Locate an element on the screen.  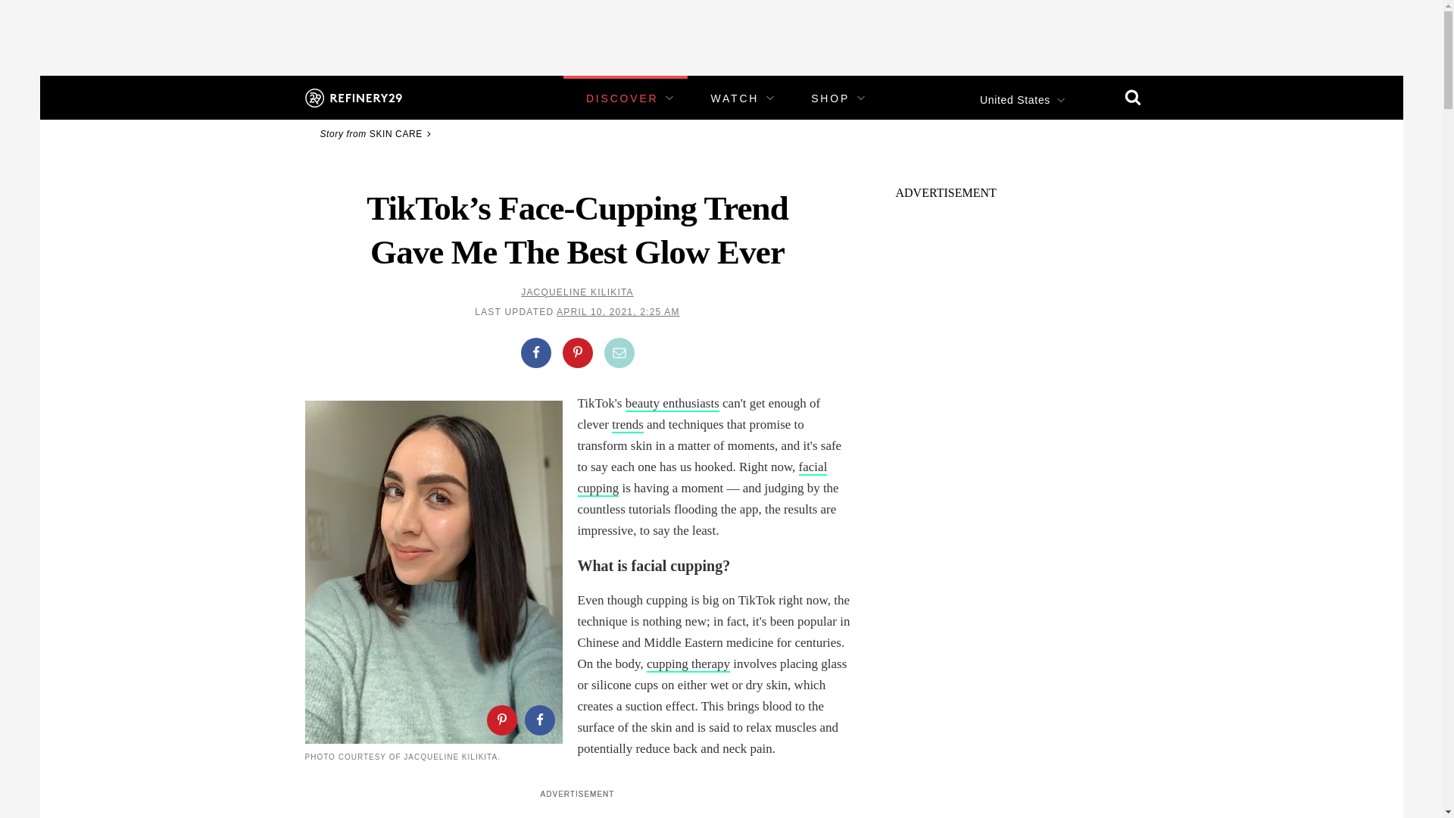
Share on Pinterest is located at coordinates (576, 353).